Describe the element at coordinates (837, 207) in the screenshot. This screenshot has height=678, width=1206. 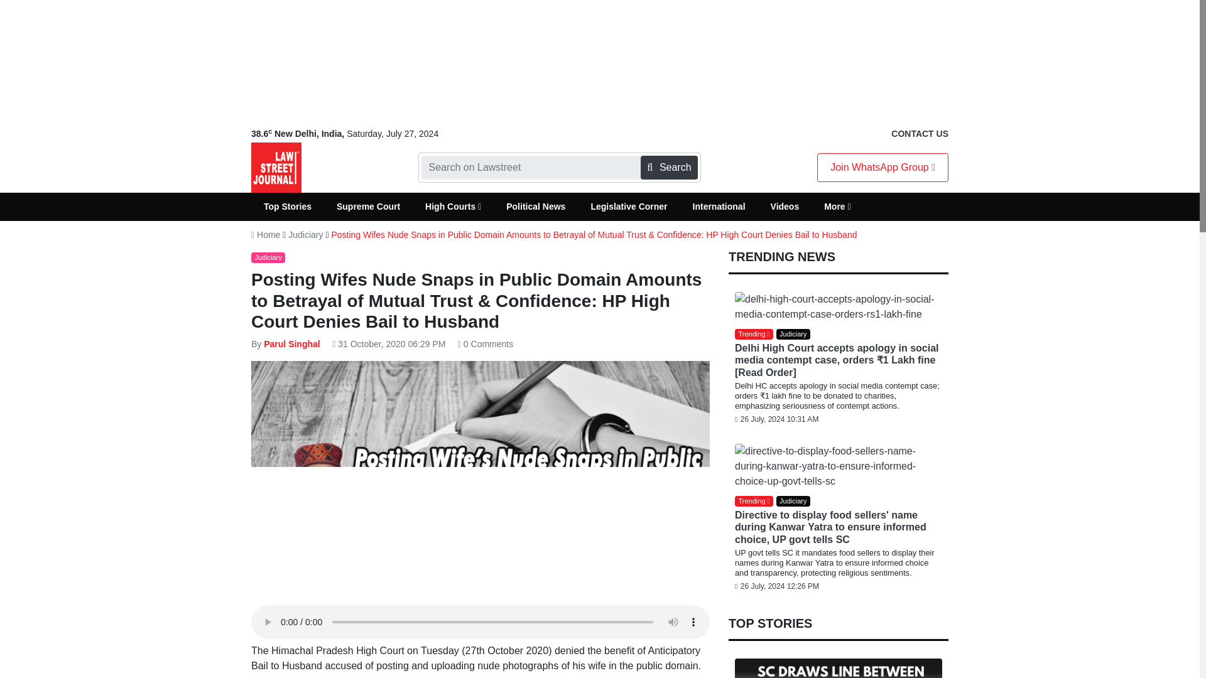
I see `More` at that location.